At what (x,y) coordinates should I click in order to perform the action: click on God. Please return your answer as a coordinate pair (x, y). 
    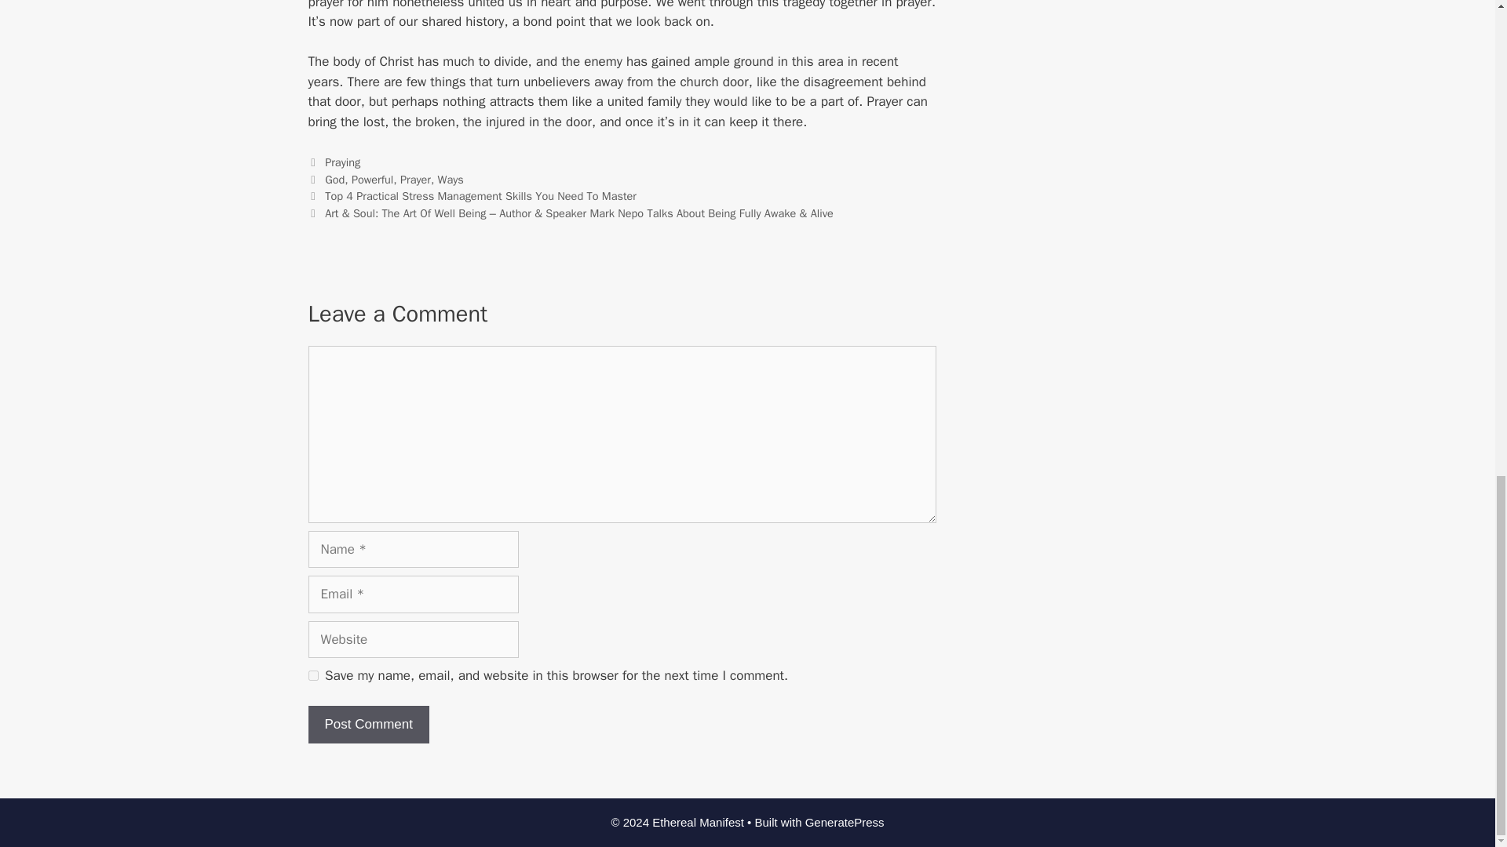
    Looking at the image, I should click on (334, 179).